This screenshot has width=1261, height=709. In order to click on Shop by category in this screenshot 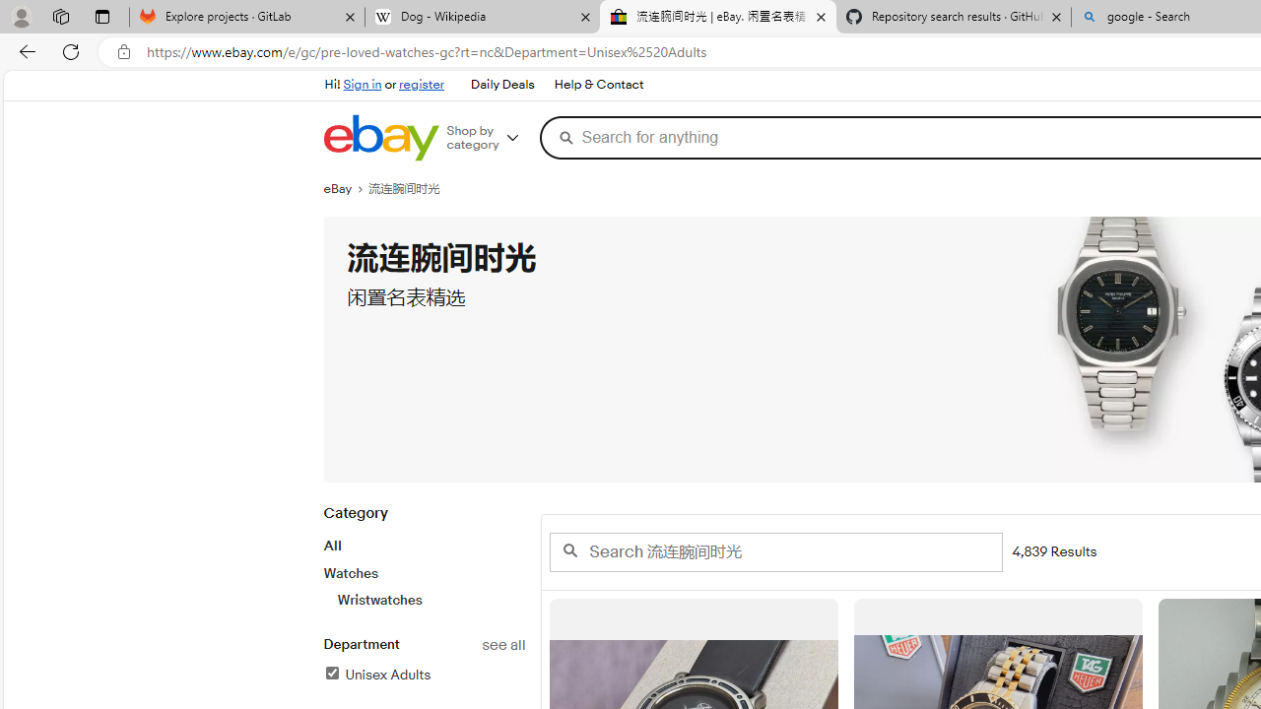, I will do `click(489, 138)`.